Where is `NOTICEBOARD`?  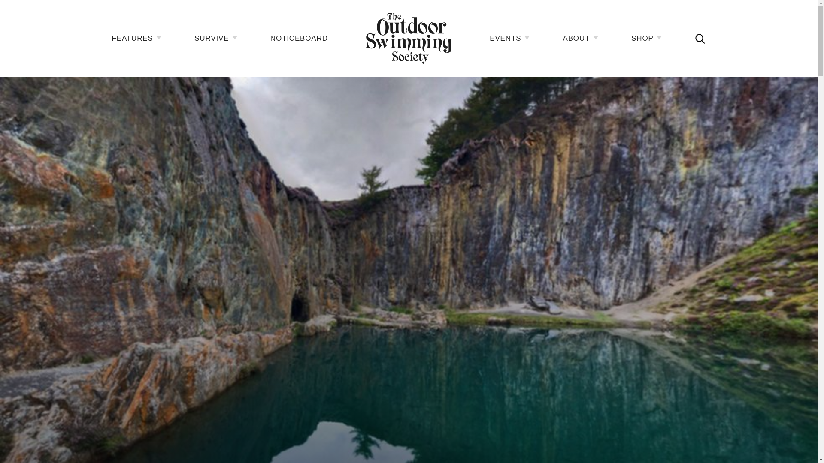 NOTICEBOARD is located at coordinates (299, 39).